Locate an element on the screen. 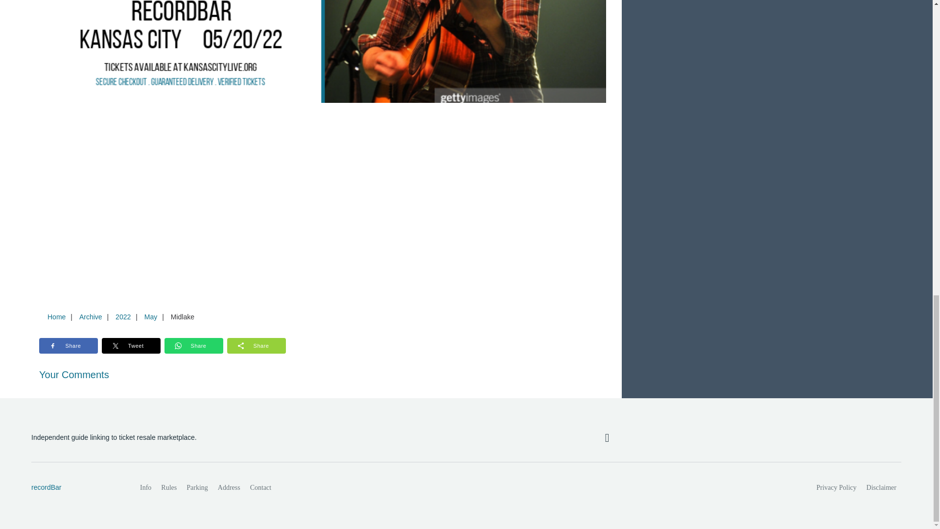 This screenshot has width=940, height=529. Parking is located at coordinates (197, 488).